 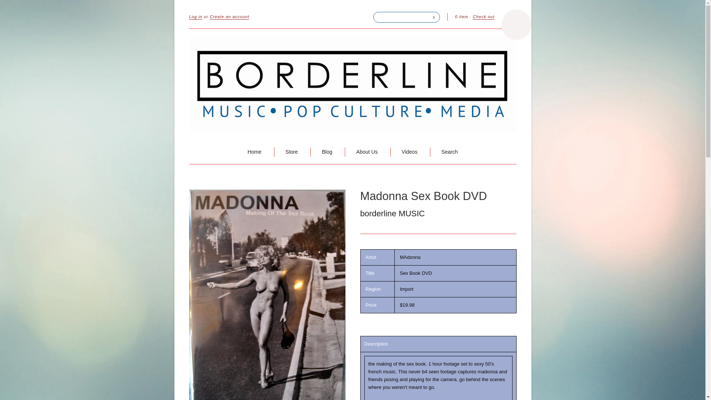 I want to click on Search, so click(x=434, y=16).